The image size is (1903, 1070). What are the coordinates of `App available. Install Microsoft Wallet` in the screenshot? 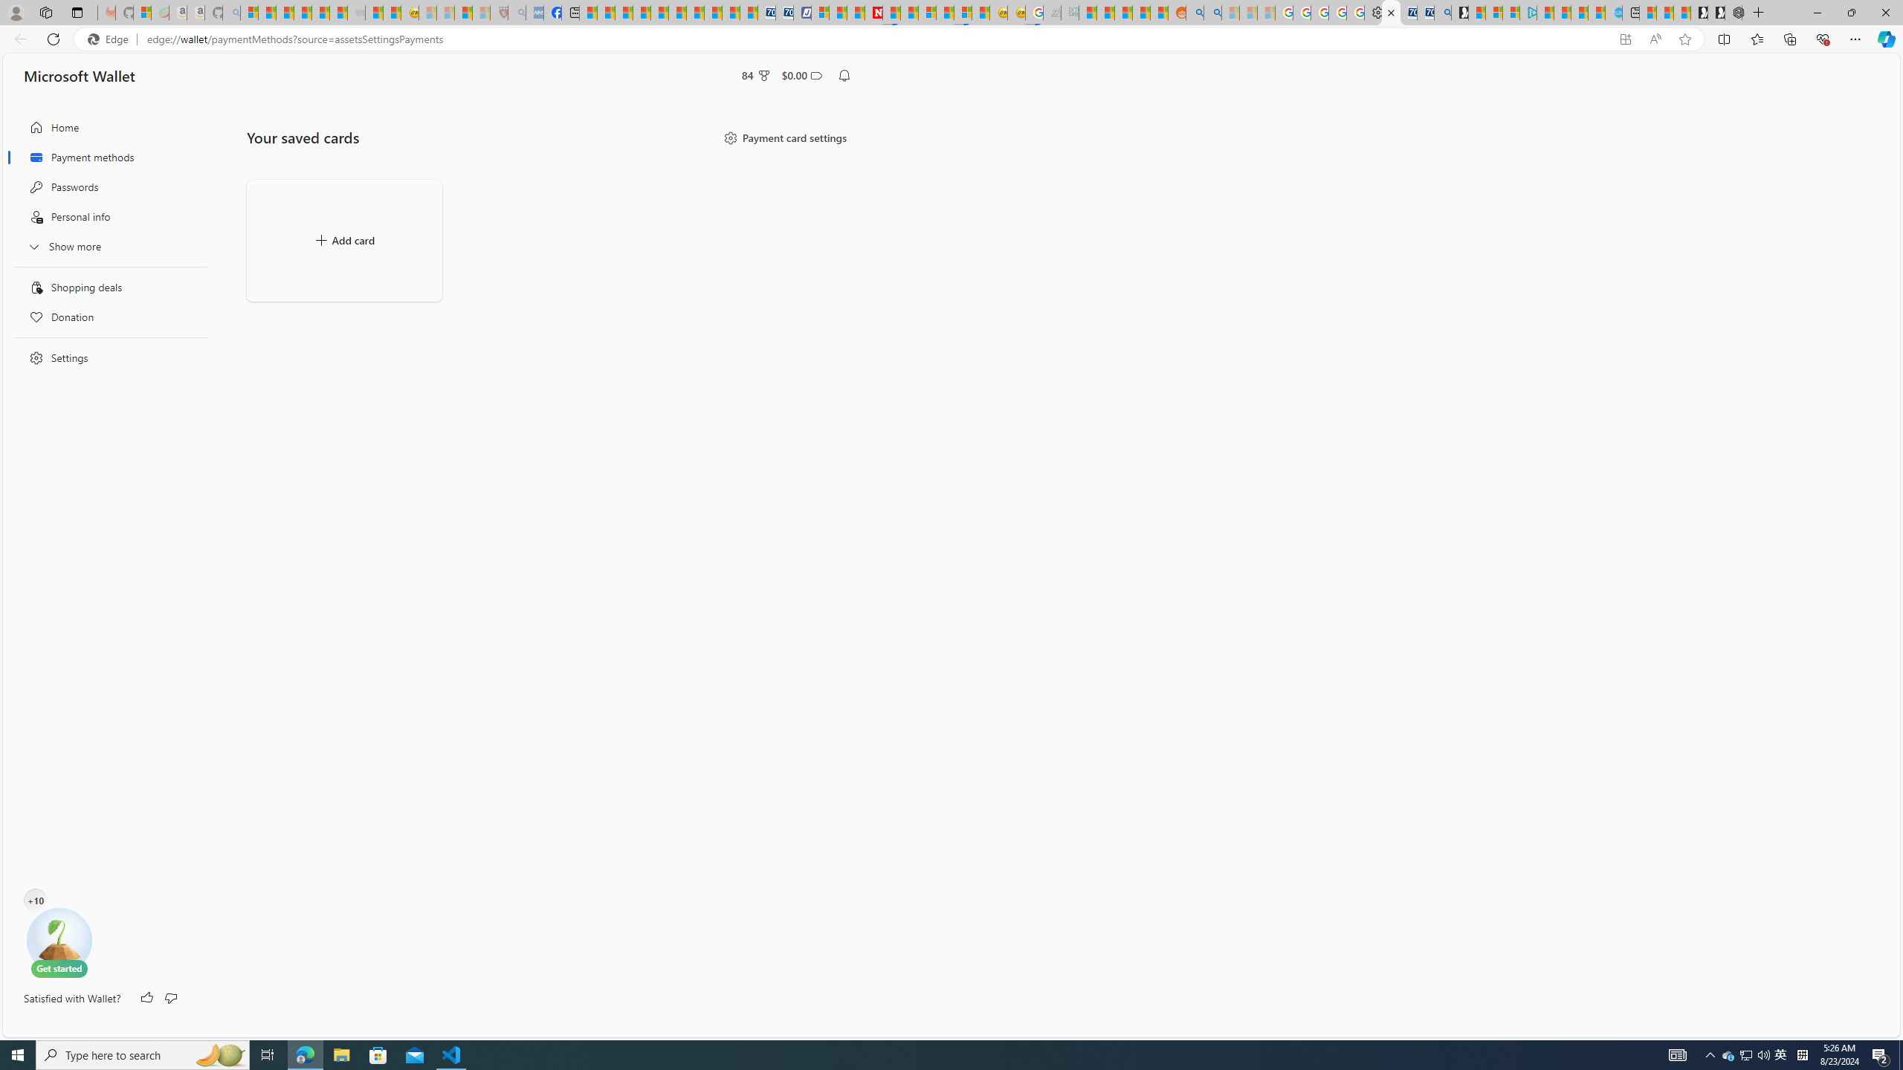 It's located at (1625, 39).